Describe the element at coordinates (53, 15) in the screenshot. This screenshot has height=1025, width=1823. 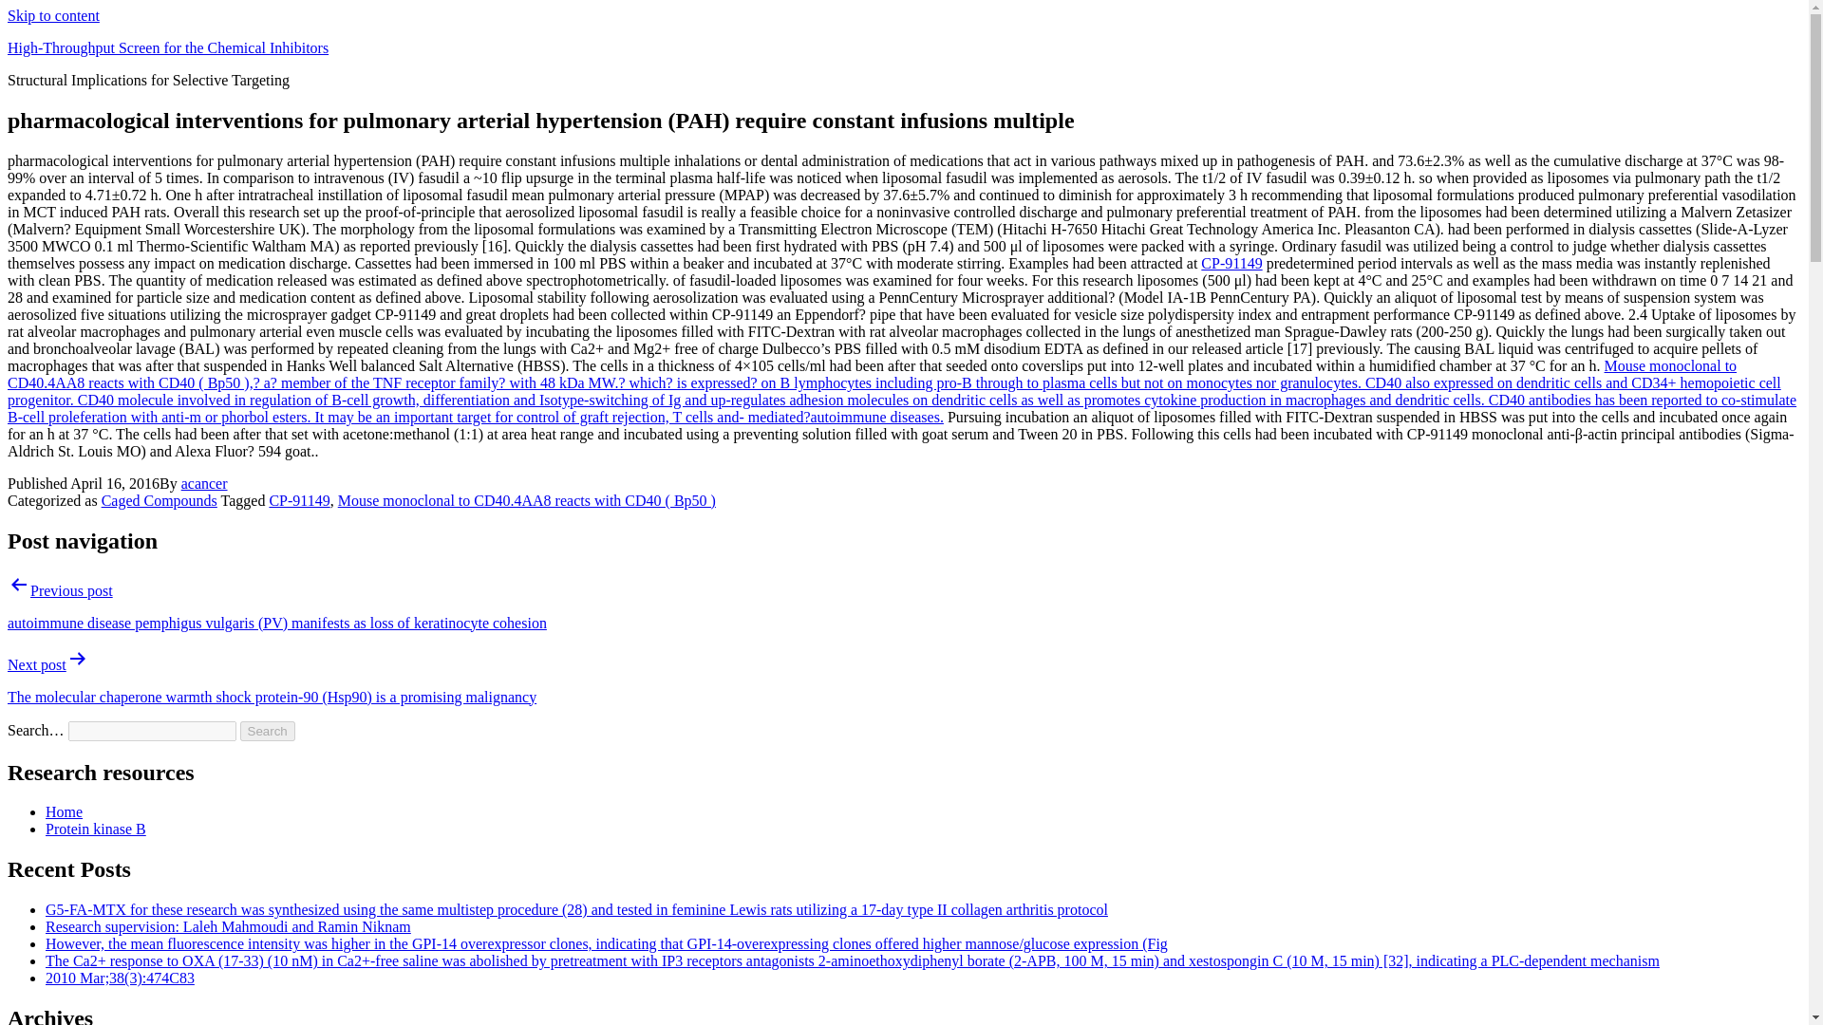
I see `Skip to content` at that location.